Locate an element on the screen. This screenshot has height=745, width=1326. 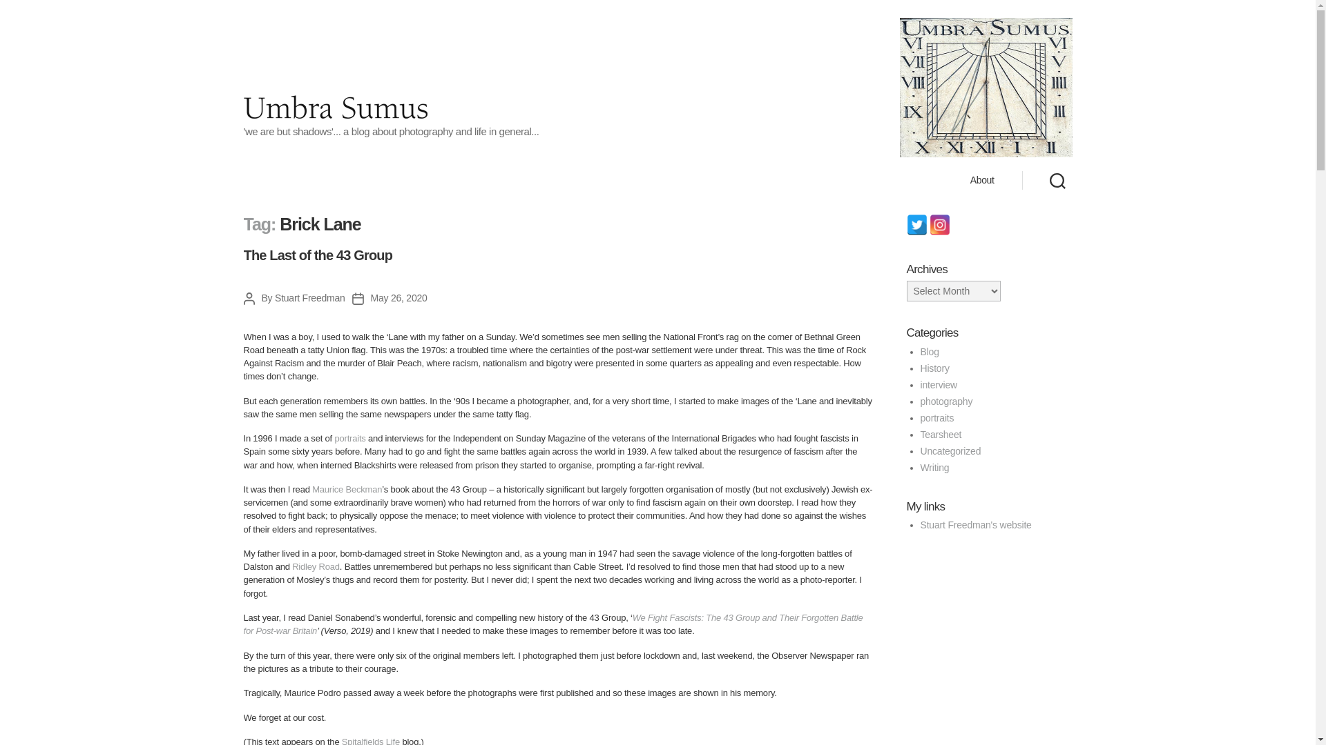
Stuart Freedman is located at coordinates (309, 298).